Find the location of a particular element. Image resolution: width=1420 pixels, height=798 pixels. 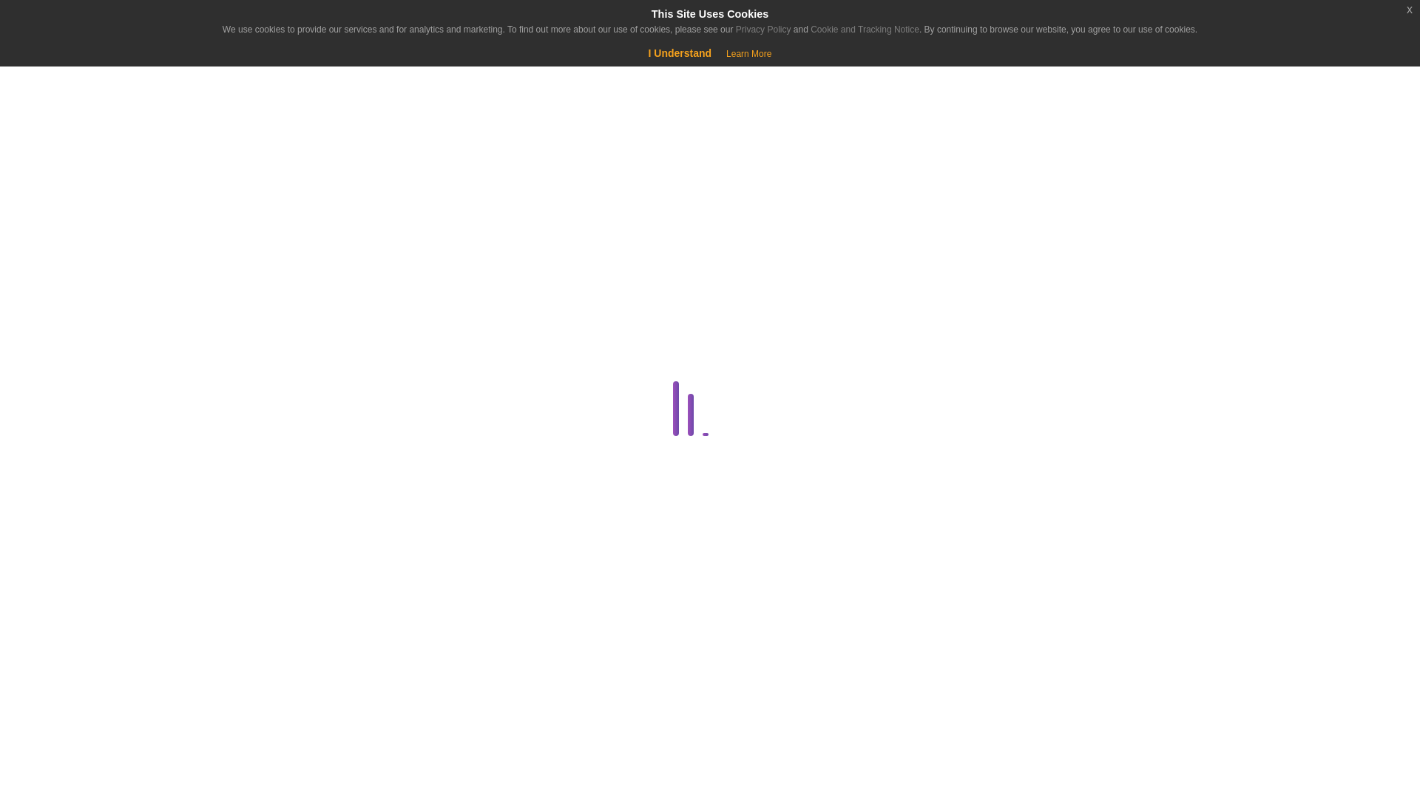

Email is located at coordinates (274, 588).